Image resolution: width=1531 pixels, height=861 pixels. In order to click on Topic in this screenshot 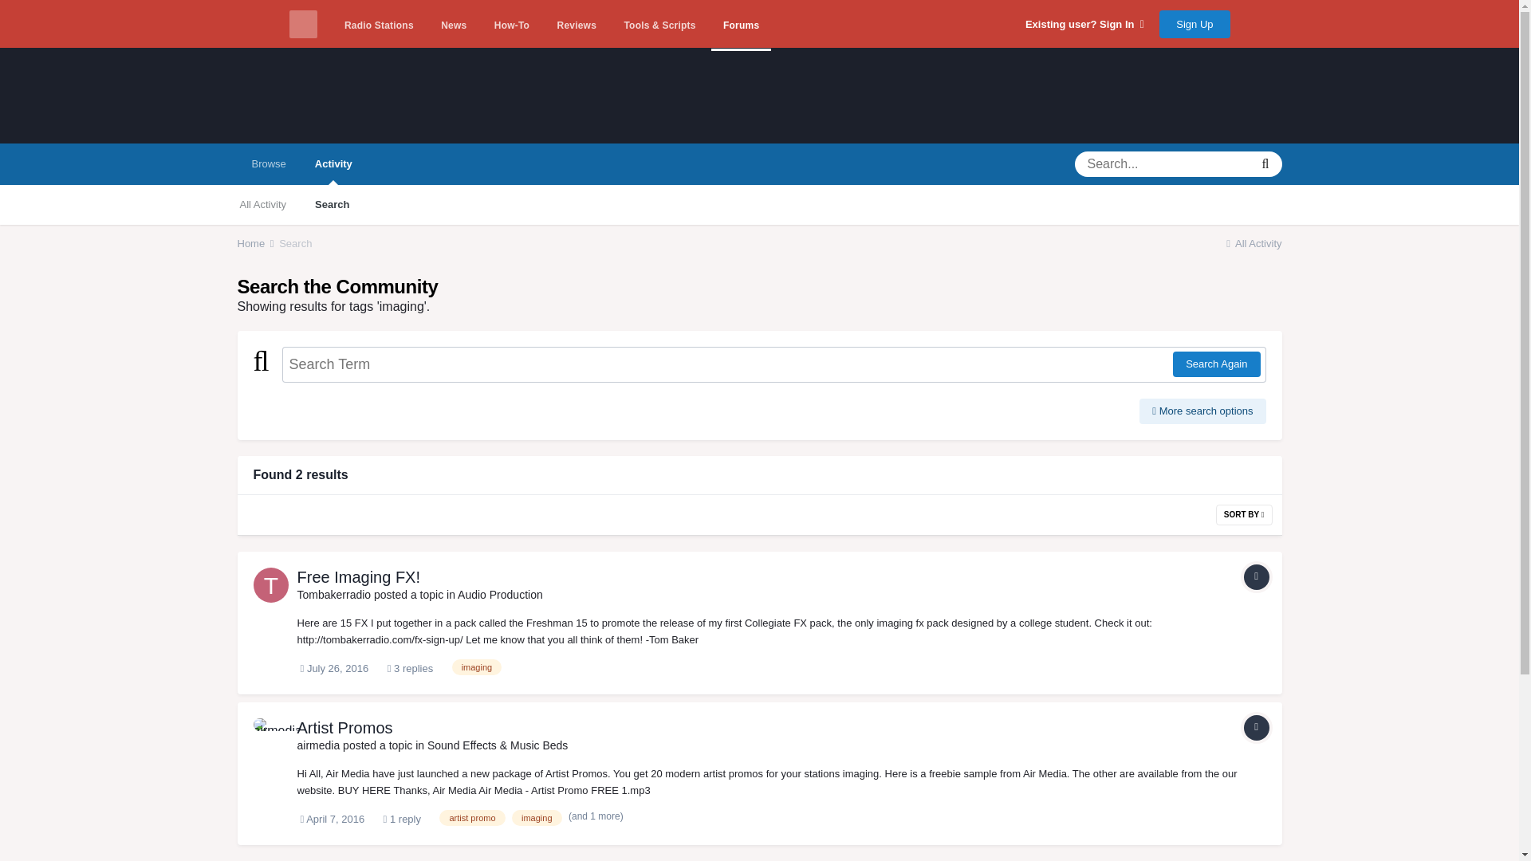, I will do `click(1256, 577)`.